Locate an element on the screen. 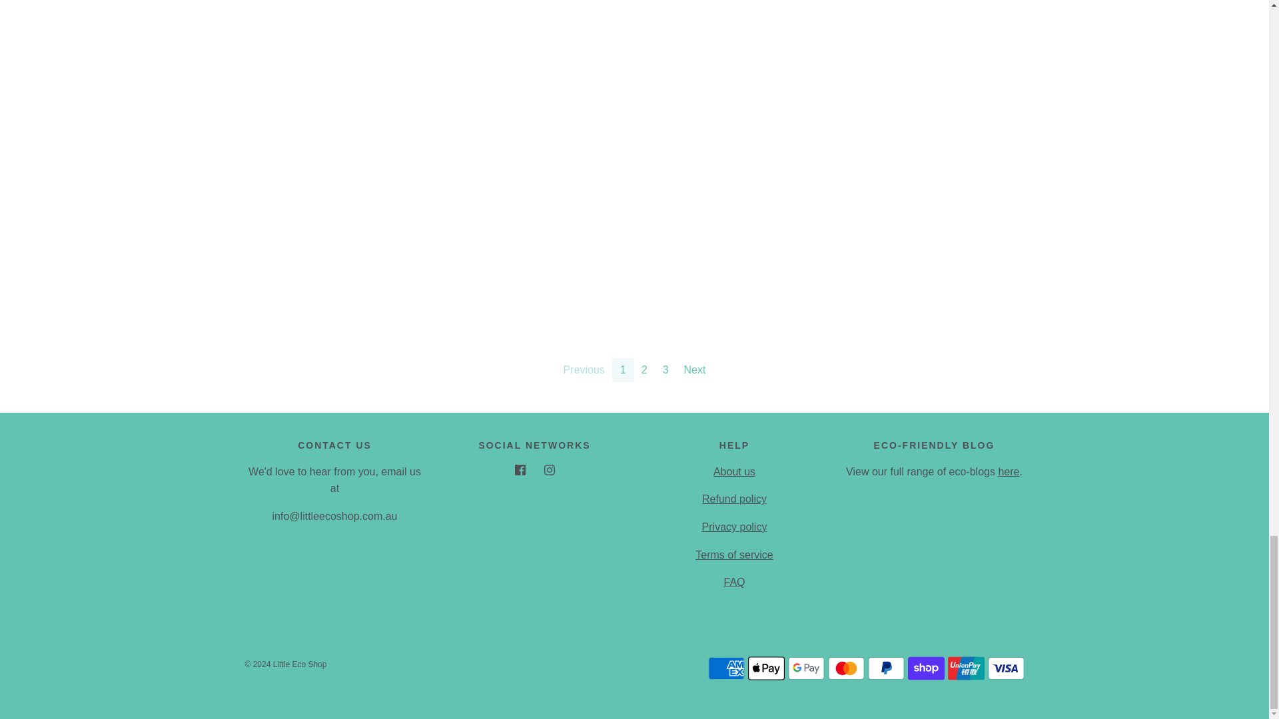 The height and width of the screenshot is (719, 1279). Apple Pay is located at coordinates (765, 668).